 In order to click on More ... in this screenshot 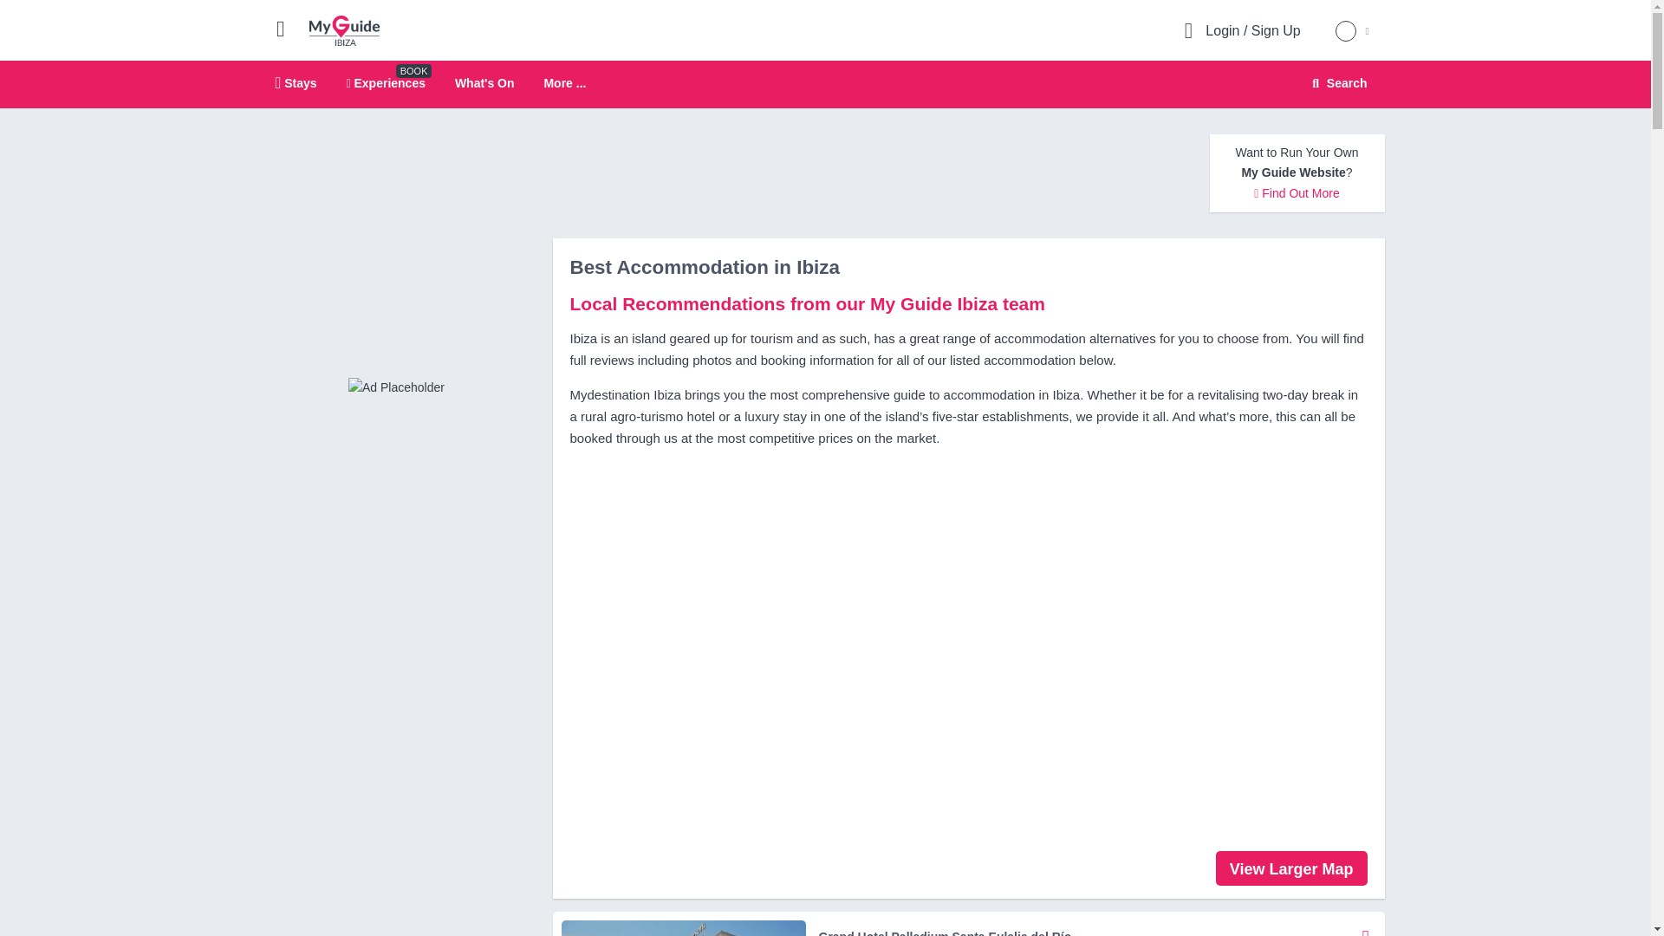, I will do `click(1337, 83)`.